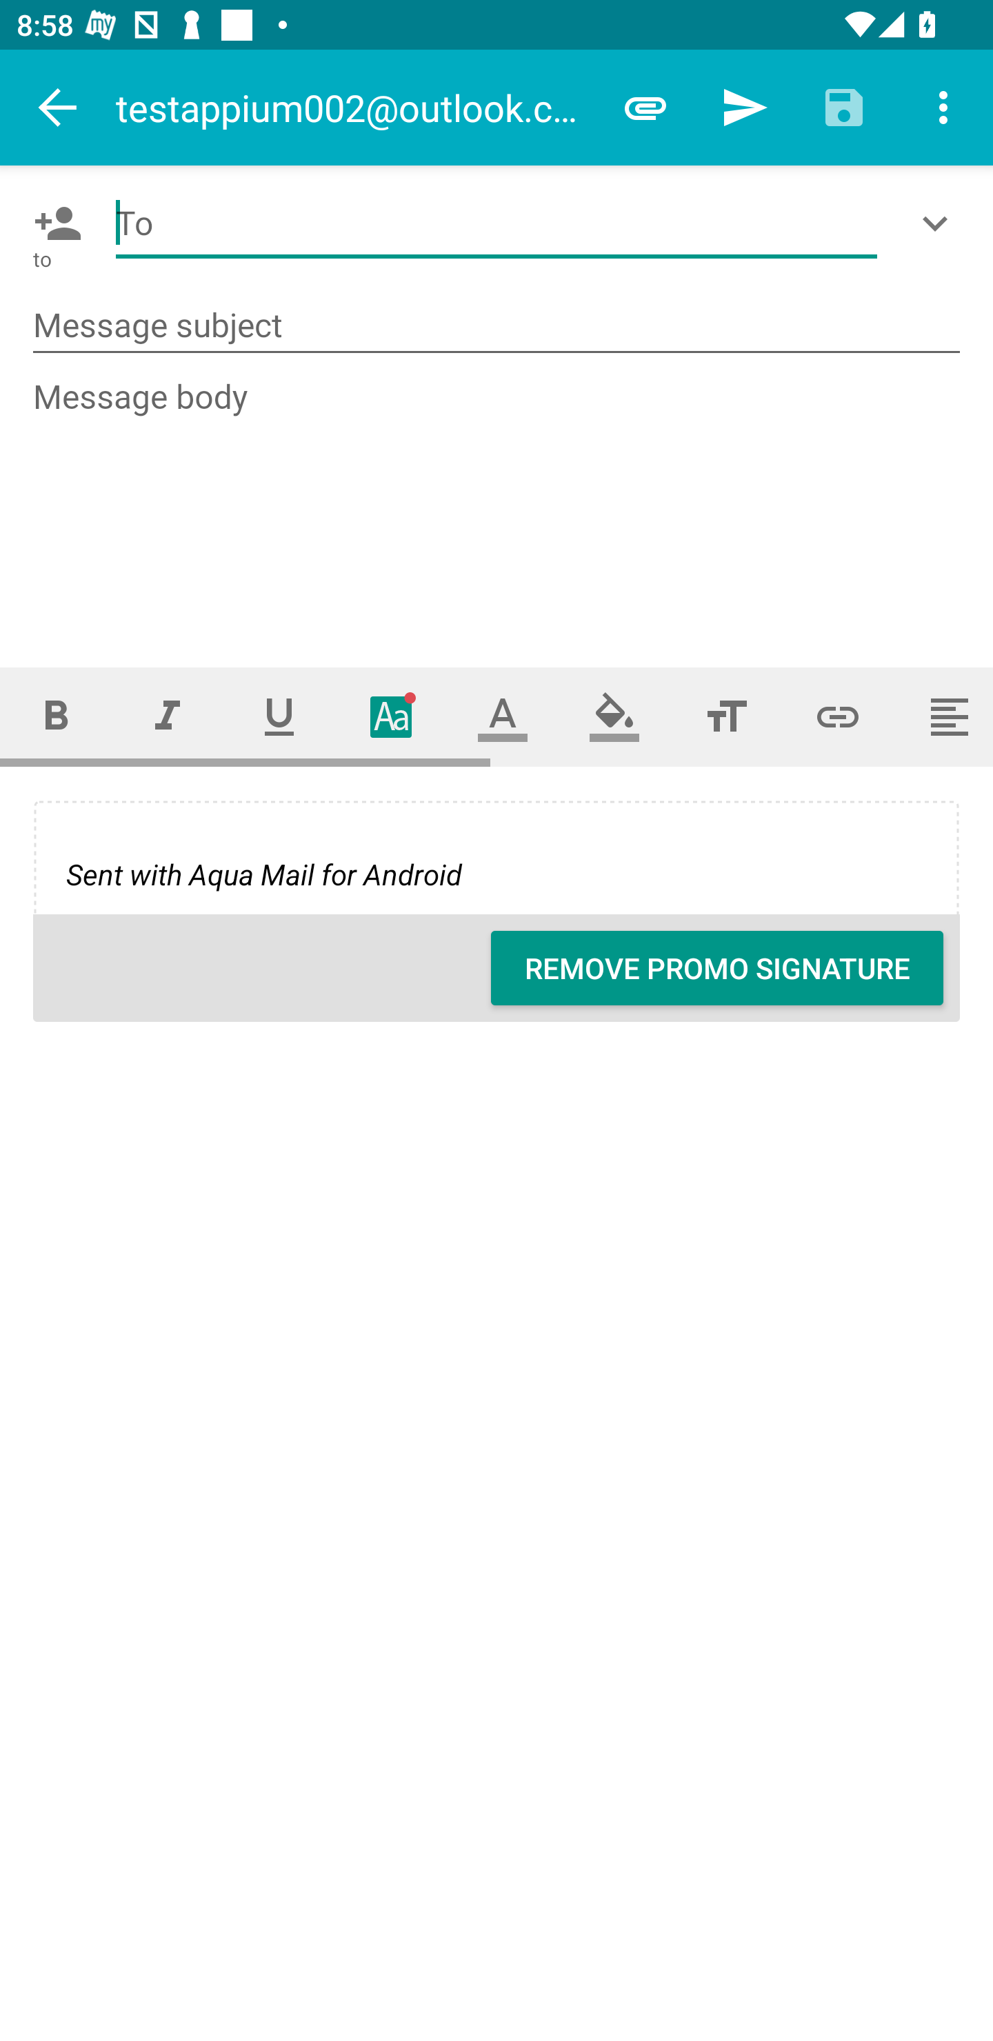 The image size is (993, 2041). What do you see at coordinates (279, 717) in the screenshot?
I see `Underline` at bounding box center [279, 717].